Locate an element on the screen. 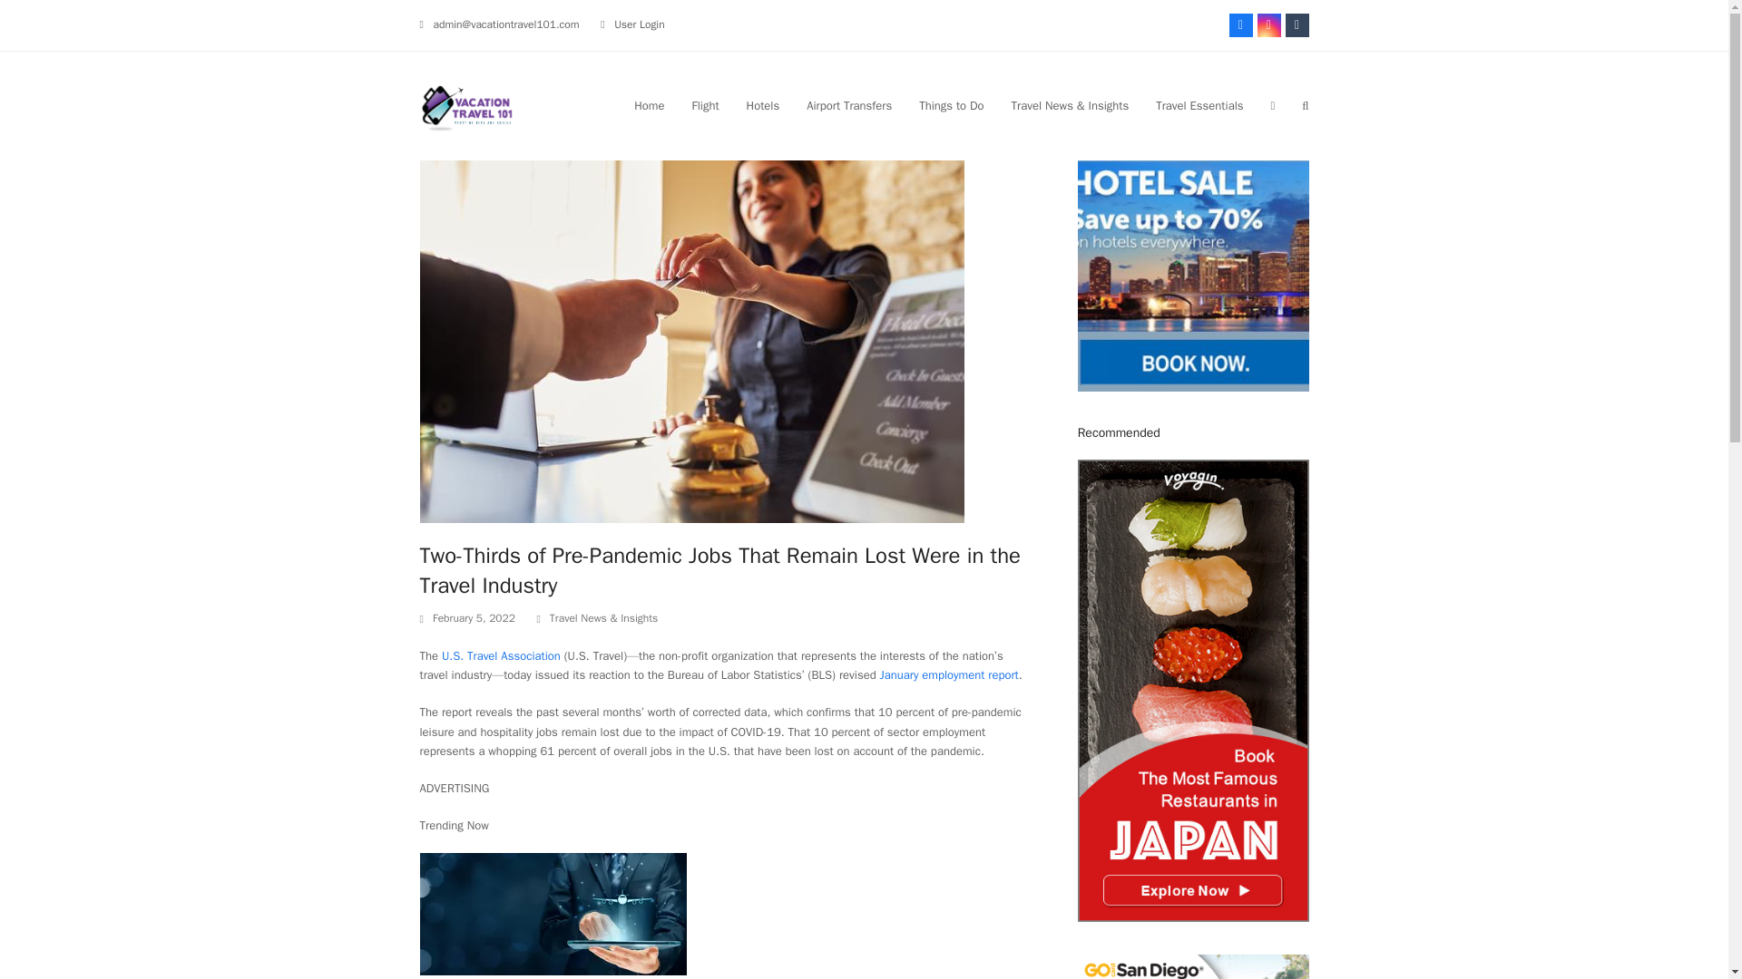 The height and width of the screenshot is (979, 1742). Travel Essentials is located at coordinates (1199, 105).